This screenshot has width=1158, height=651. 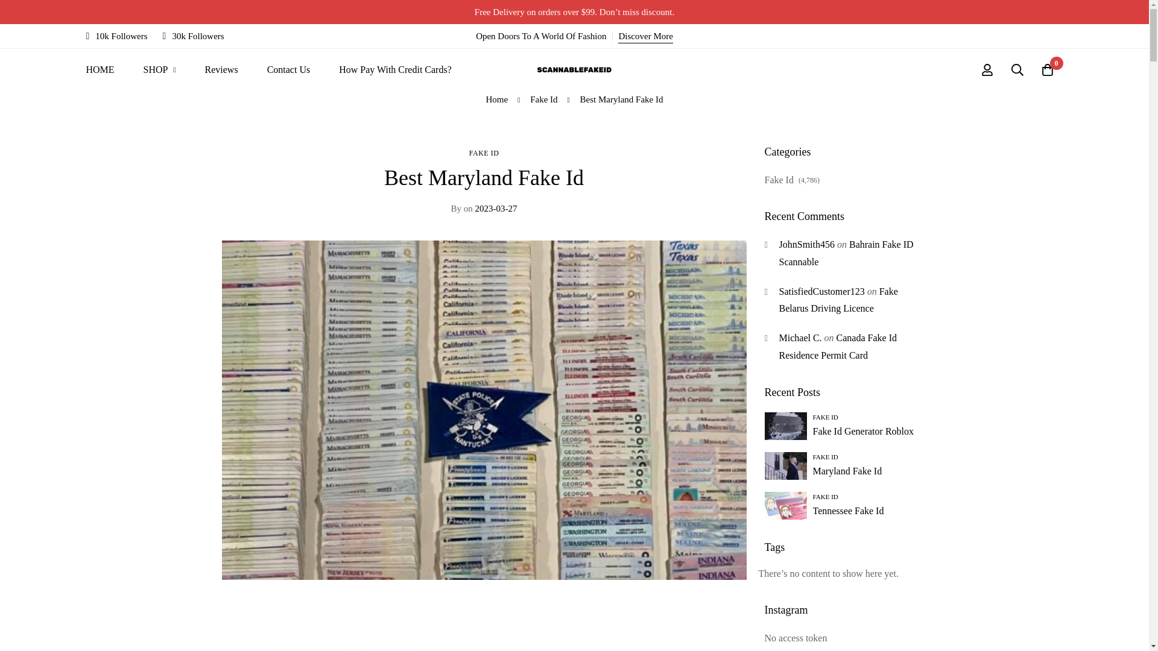 I want to click on Discover More, so click(x=645, y=36).